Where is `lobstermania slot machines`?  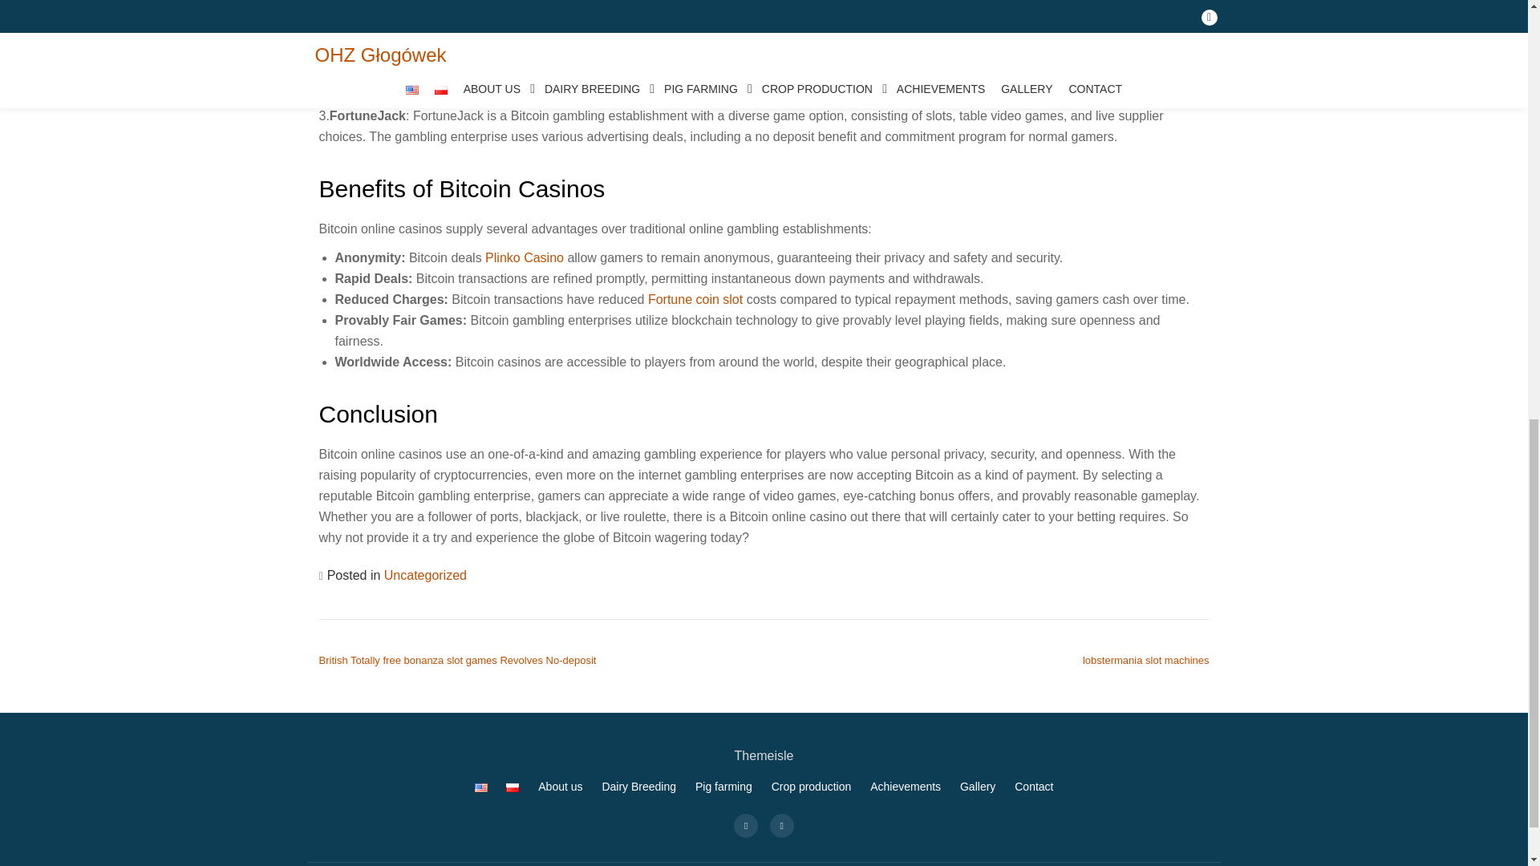
lobstermania slot machines is located at coordinates (1145, 660).